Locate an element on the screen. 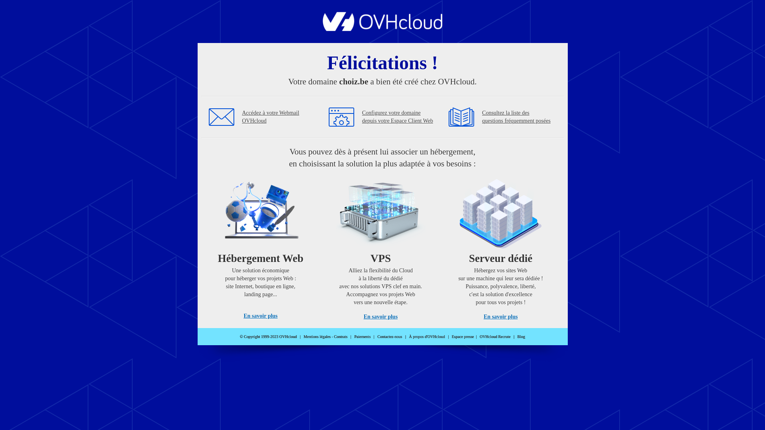 The image size is (765, 430). En savoir plus is located at coordinates (381, 317).